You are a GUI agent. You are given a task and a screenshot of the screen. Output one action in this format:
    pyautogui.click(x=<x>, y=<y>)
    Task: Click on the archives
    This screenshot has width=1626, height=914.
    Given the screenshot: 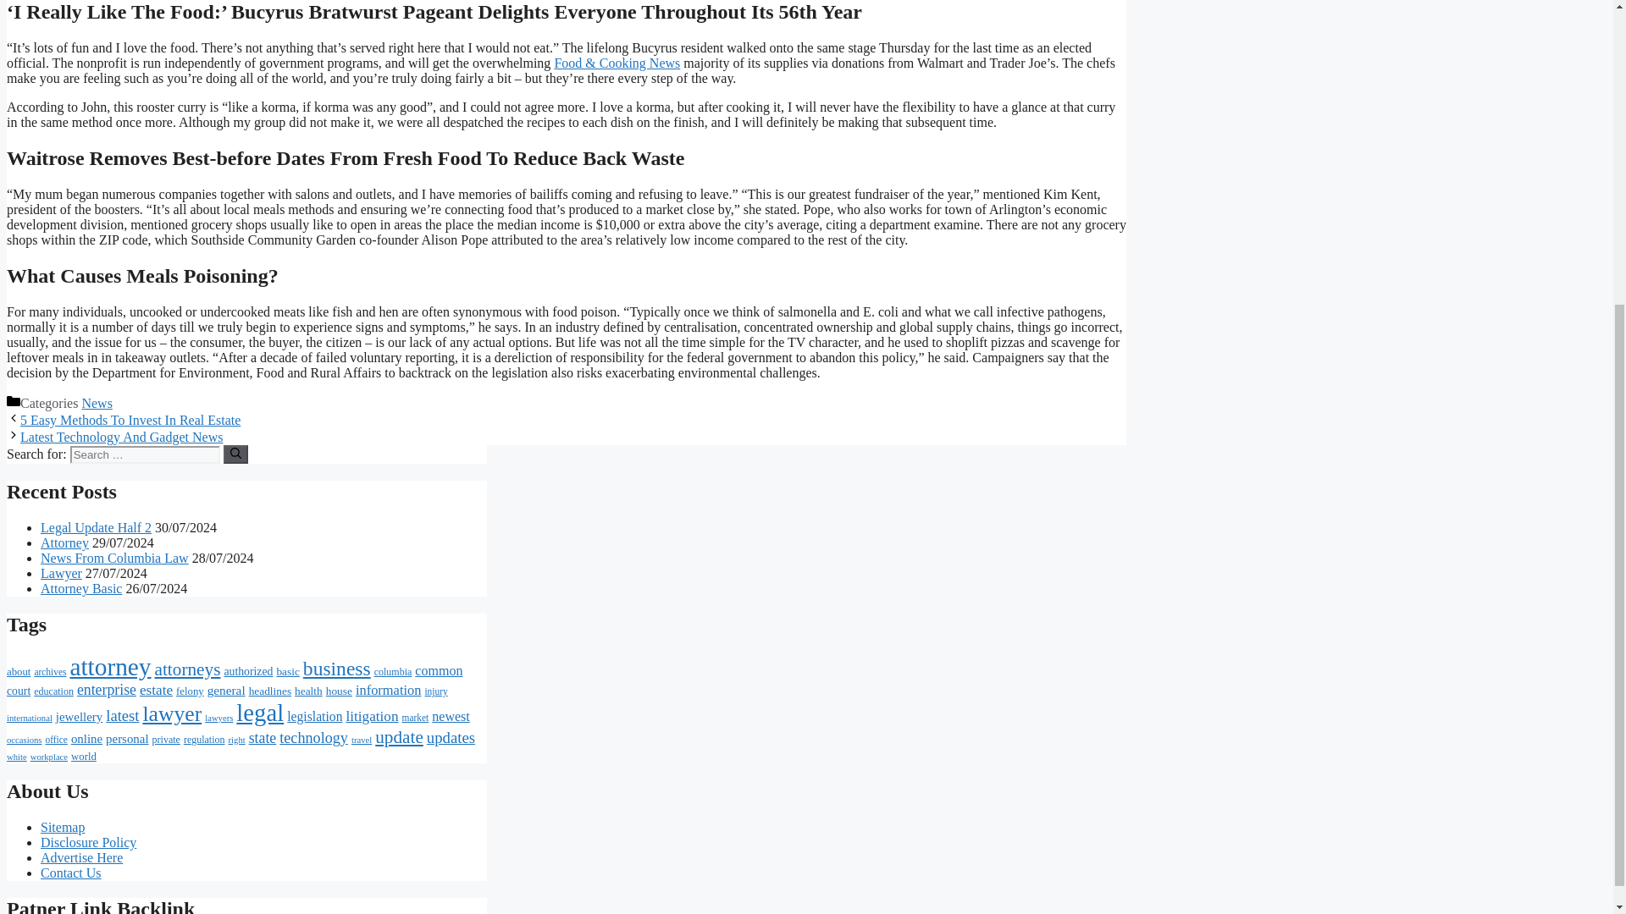 What is the action you would take?
    pyautogui.click(x=50, y=672)
    